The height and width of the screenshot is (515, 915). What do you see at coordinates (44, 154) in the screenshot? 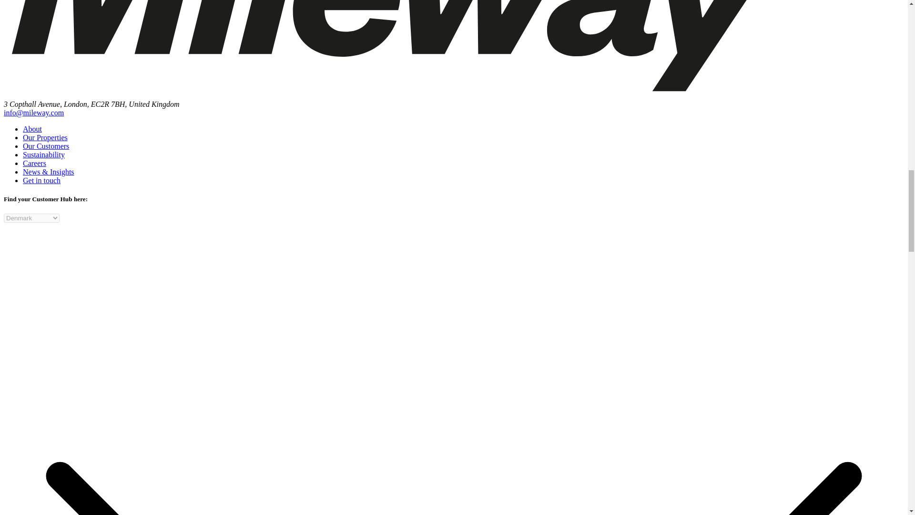
I see `Sustainability` at bounding box center [44, 154].